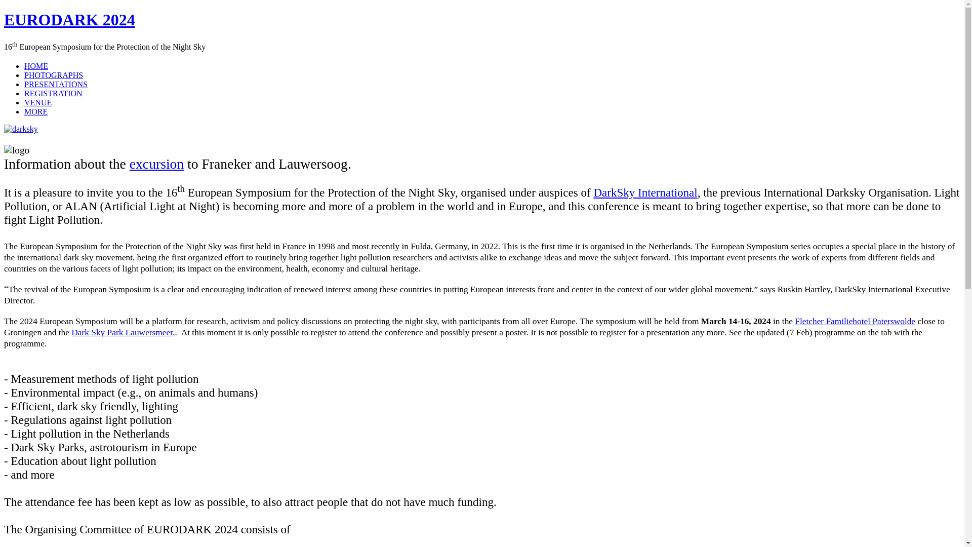 The width and height of the screenshot is (972, 547). Describe the element at coordinates (16, 150) in the screenshot. I see `logo` at that location.